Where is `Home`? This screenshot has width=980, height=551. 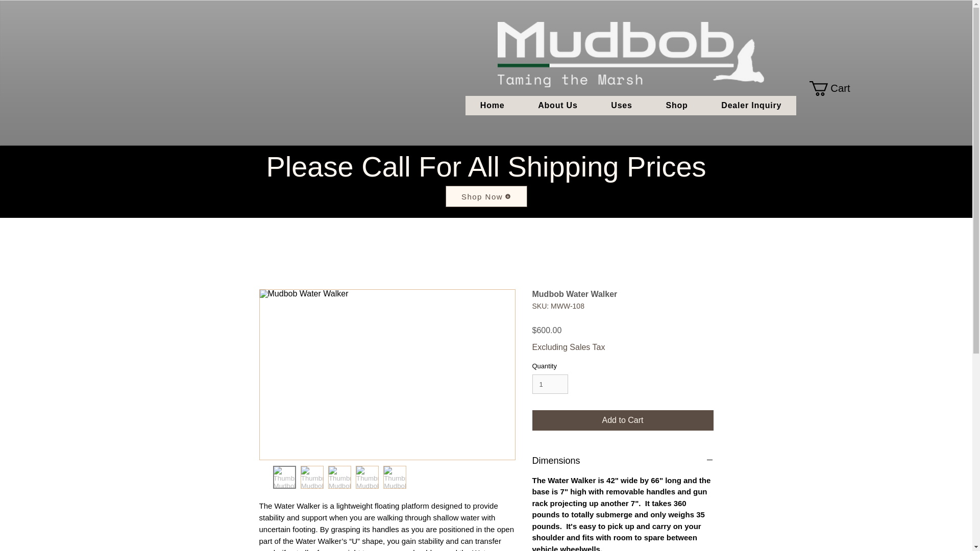 Home is located at coordinates (492, 105).